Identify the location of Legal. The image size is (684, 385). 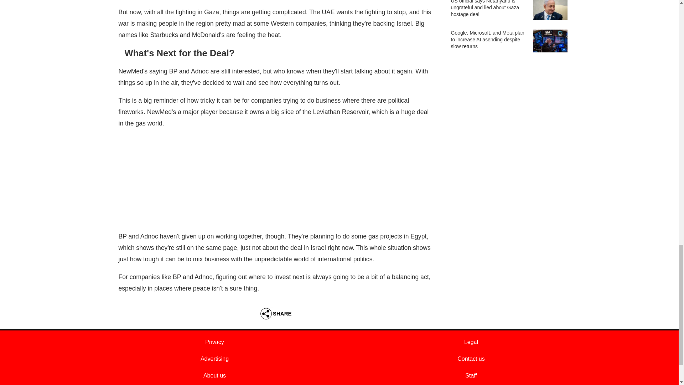
(471, 342).